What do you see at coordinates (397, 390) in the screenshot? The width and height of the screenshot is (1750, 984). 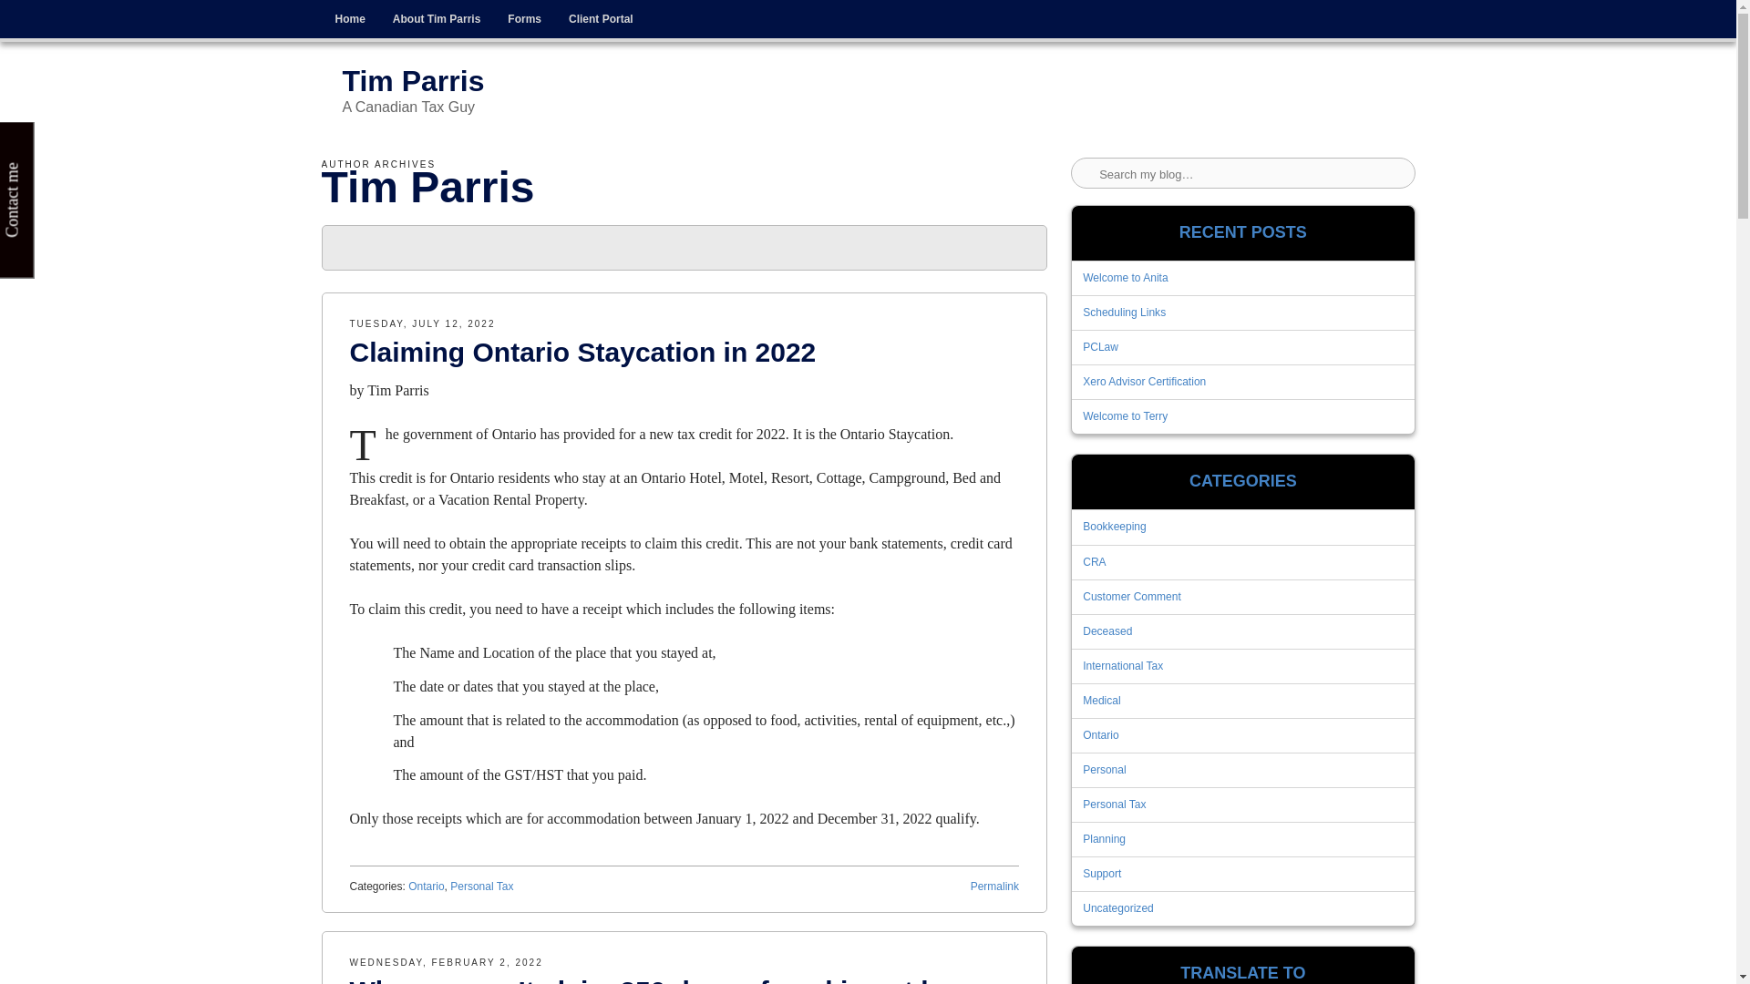 I see `View all posts by Tim Parris` at bounding box center [397, 390].